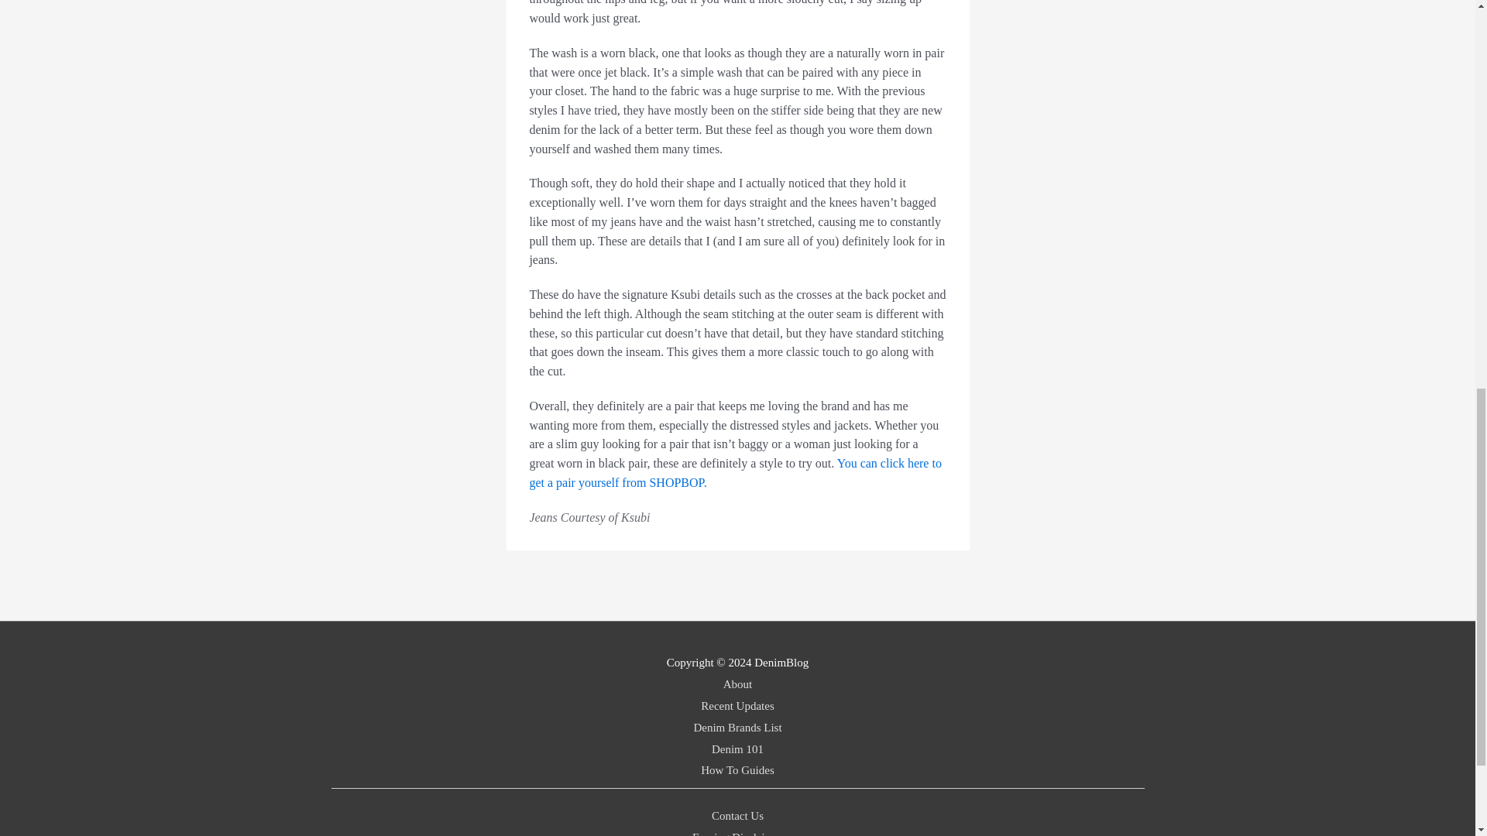 Image resolution: width=1487 pixels, height=836 pixels. I want to click on Denim Brands List, so click(737, 728).